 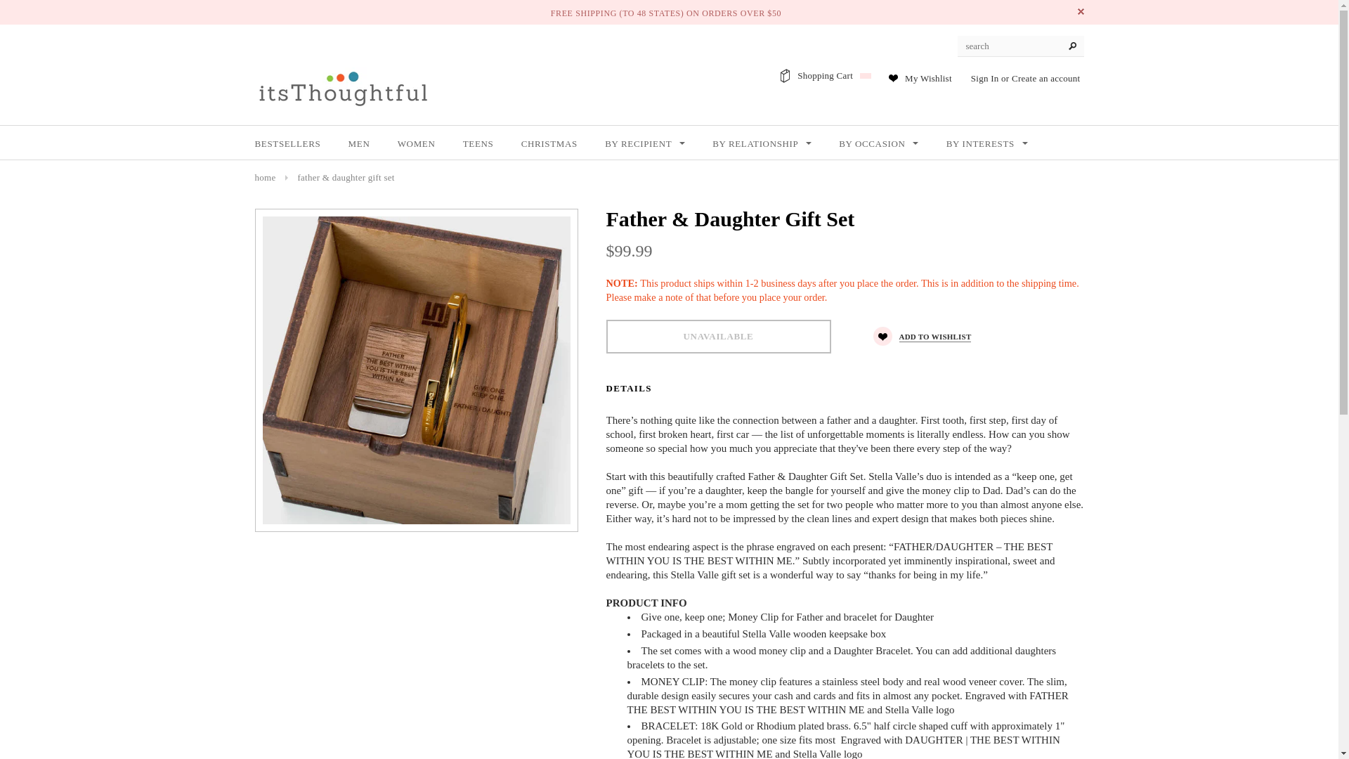 What do you see at coordinates (645, 143) in the screenshot?
I see `BY RECIPIENT` at bounding box center [645, 143].